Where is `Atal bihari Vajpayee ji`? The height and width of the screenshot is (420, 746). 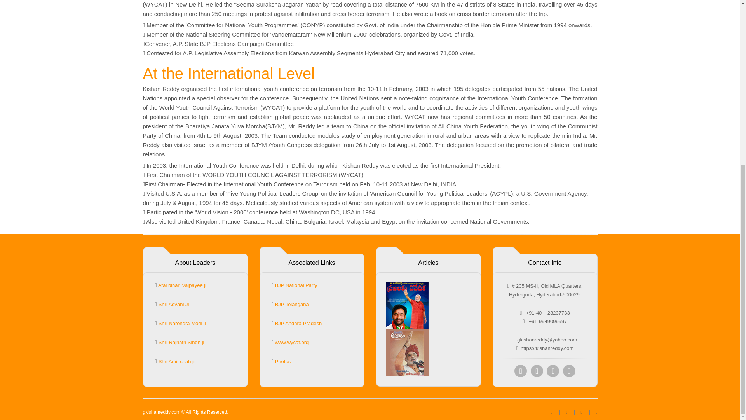 Atal bihari Vajpayee ji is located at coordinates (181, 285).